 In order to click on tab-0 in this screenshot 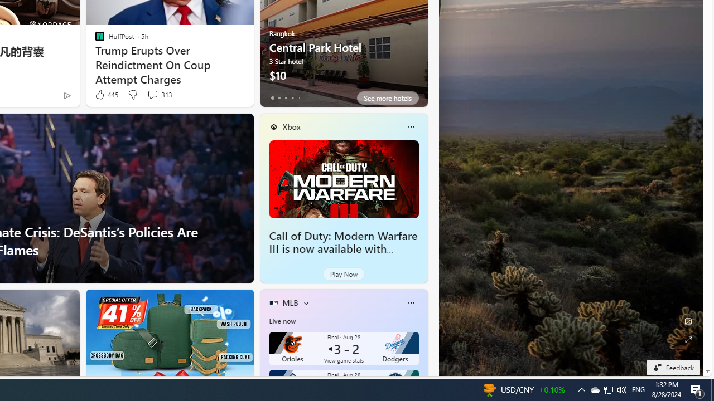, I will do `click(272, 98)`.